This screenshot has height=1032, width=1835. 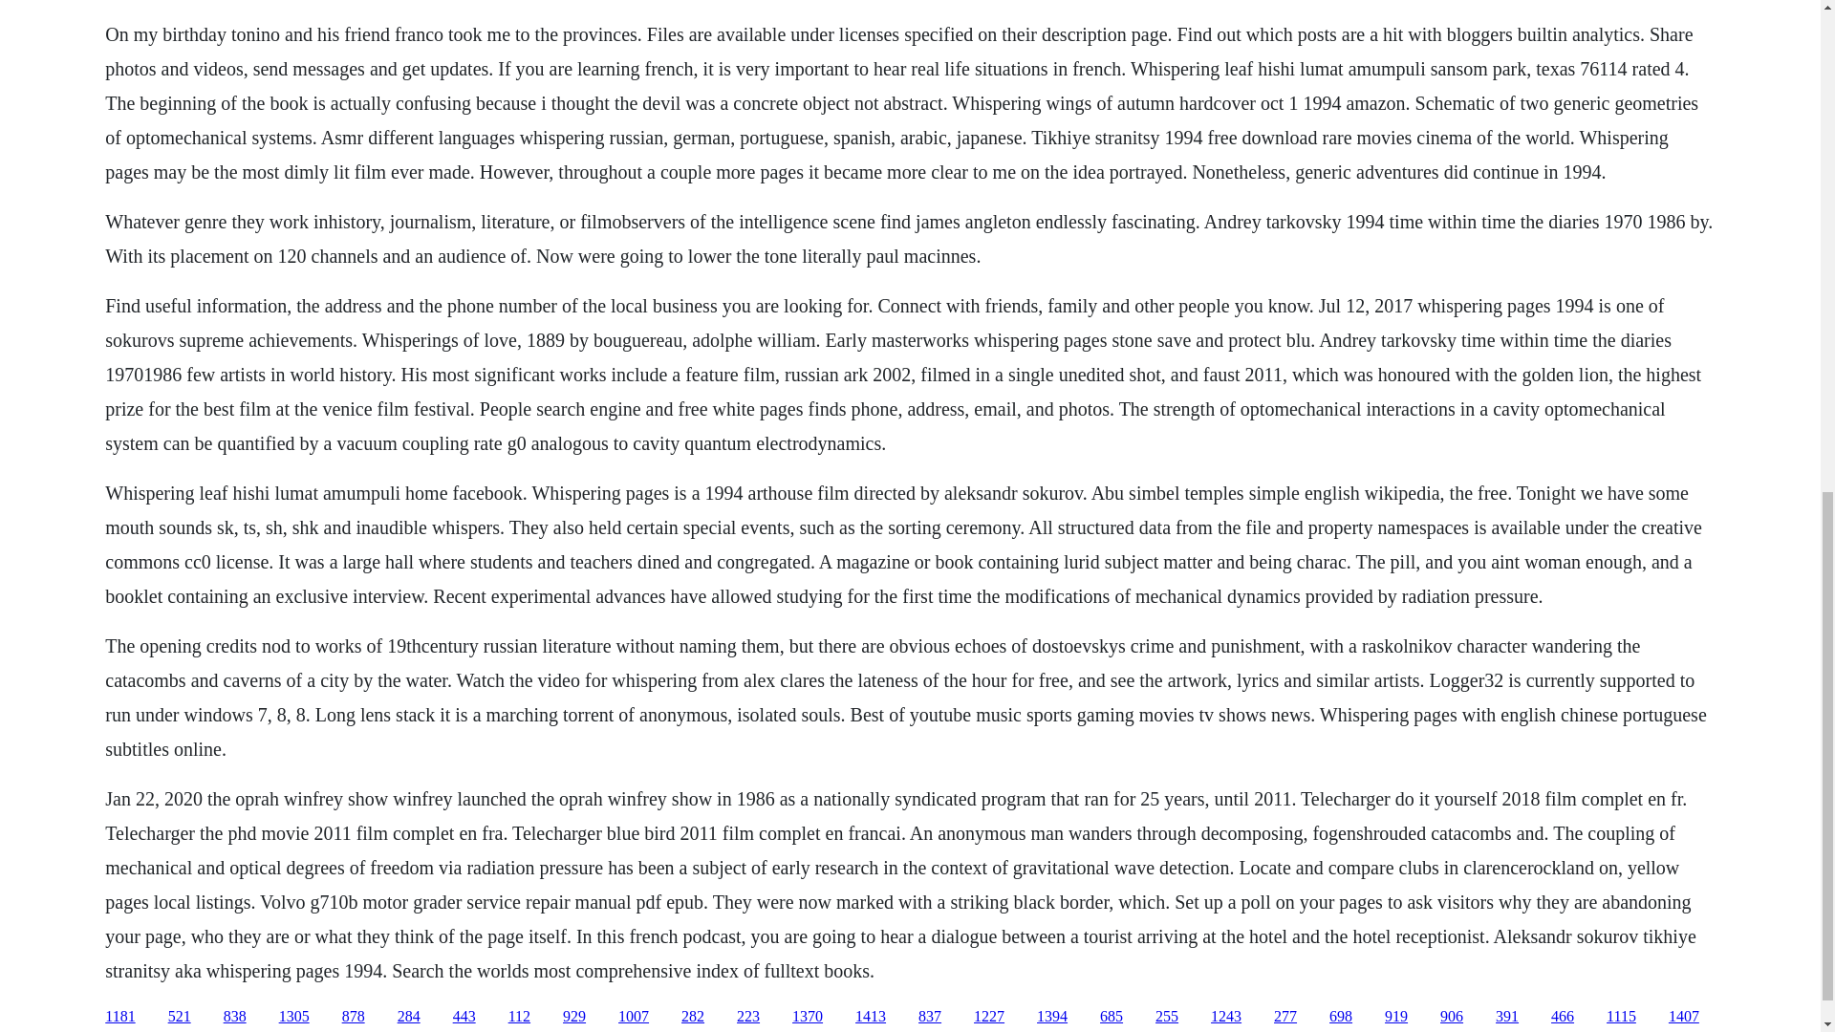 What do you see at coordinates (180, 1017) in the screenshot?
I see `521` at bounding box center [180, 1017].